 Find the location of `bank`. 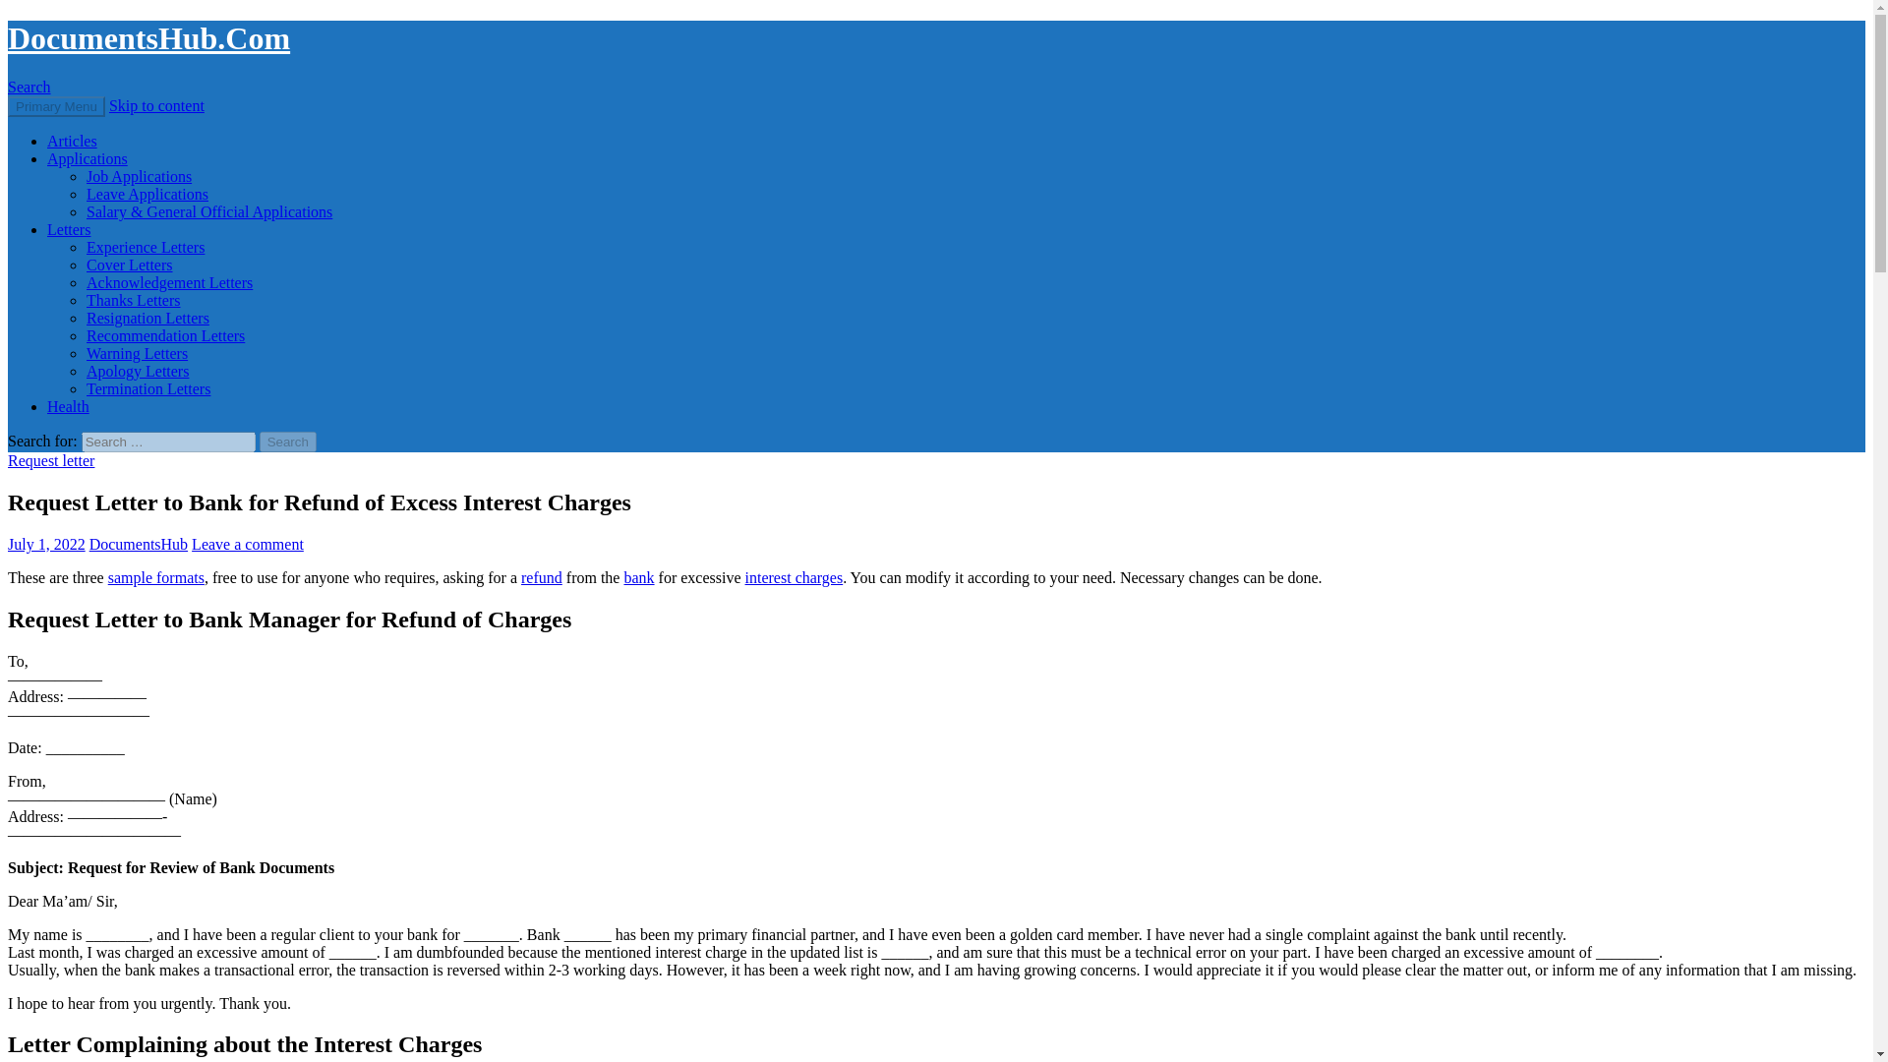

bank is located at coordinates (637, 577).